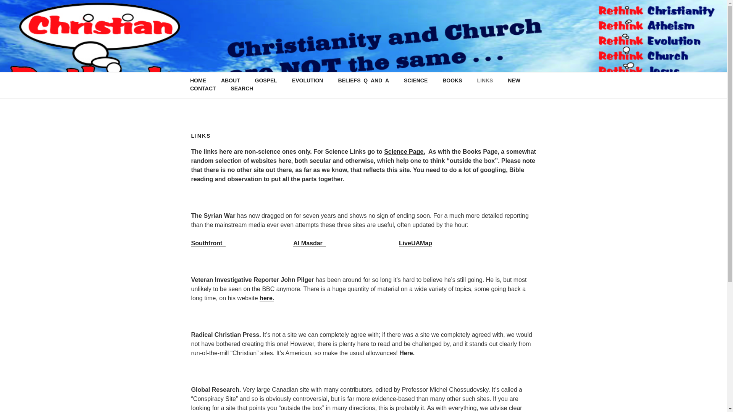 This screenshot has height=412, width=733. I want to click on Science Page., so click(405, 151).